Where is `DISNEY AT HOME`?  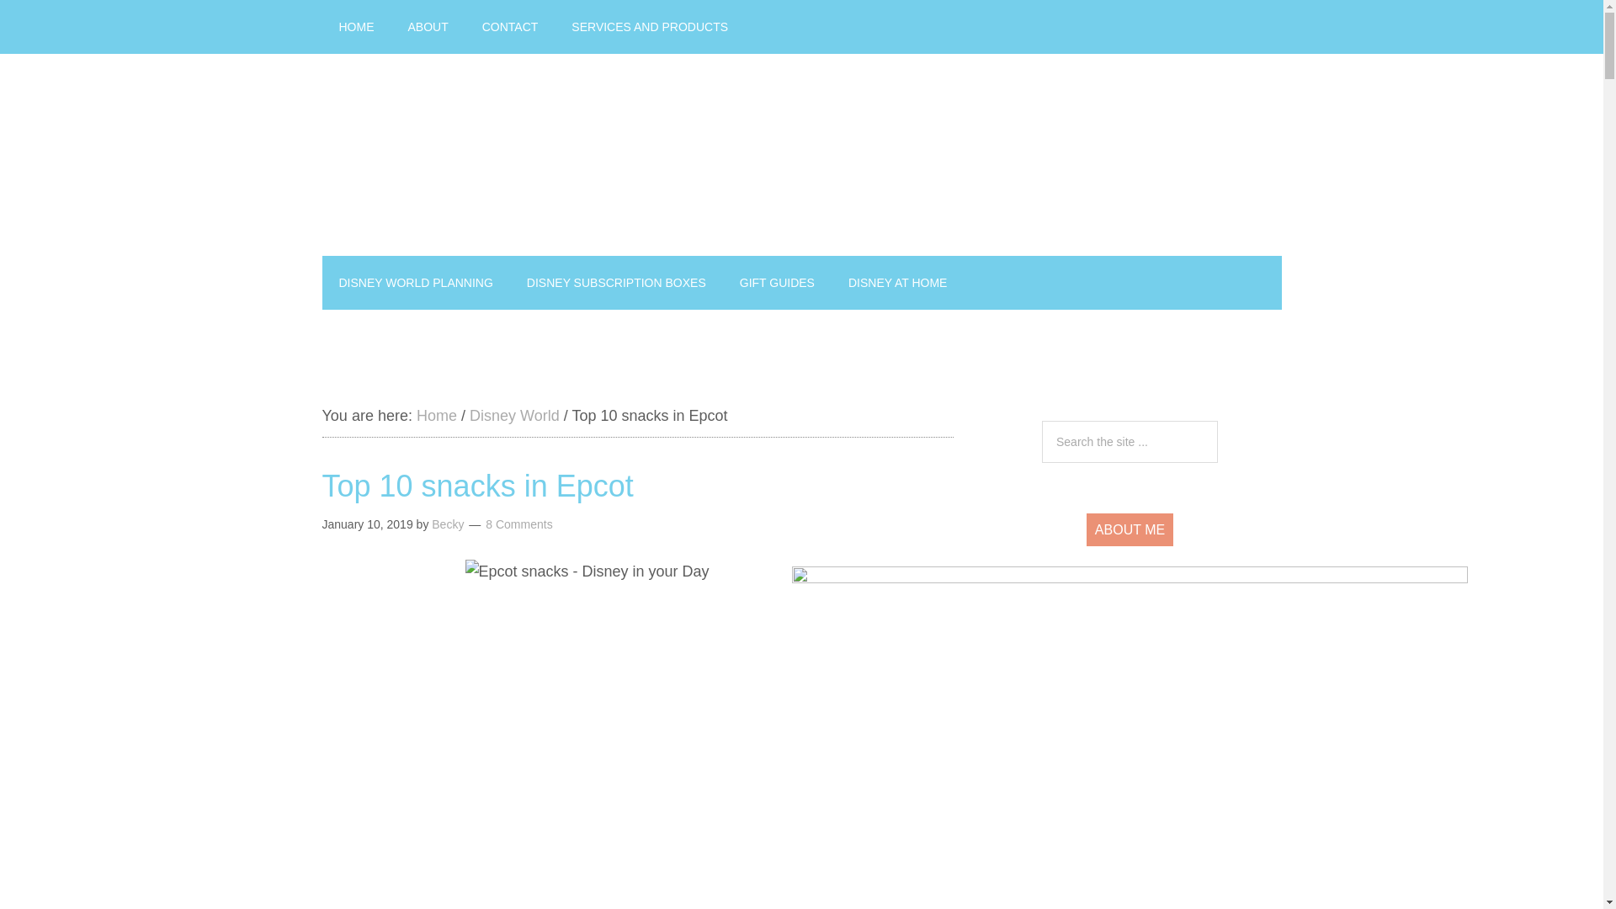
DISNEY AT HOME is located at coordinates (897, 283).